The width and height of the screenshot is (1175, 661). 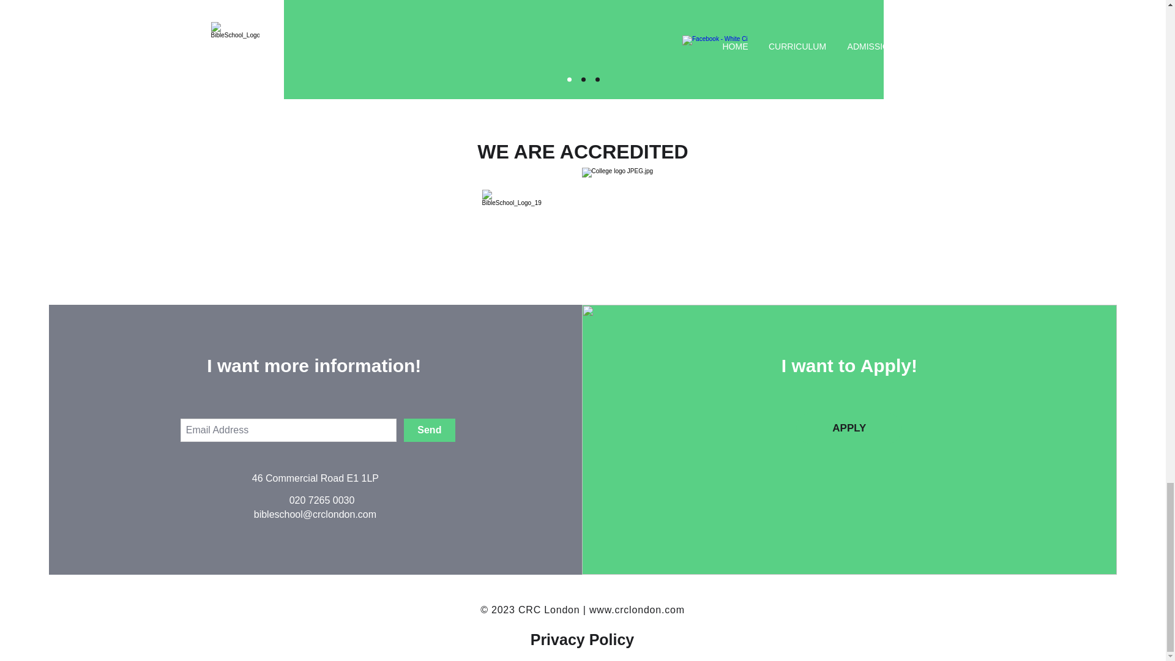 What do you see at coordinates (430, 430) in the screenshot?
I see `Send` at bounding box center [430, 430].